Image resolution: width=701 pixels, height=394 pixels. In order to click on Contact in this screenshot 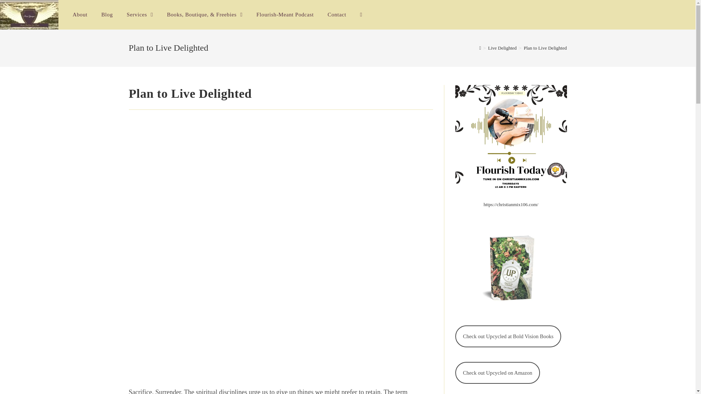, I will do `click(337, 15)`.